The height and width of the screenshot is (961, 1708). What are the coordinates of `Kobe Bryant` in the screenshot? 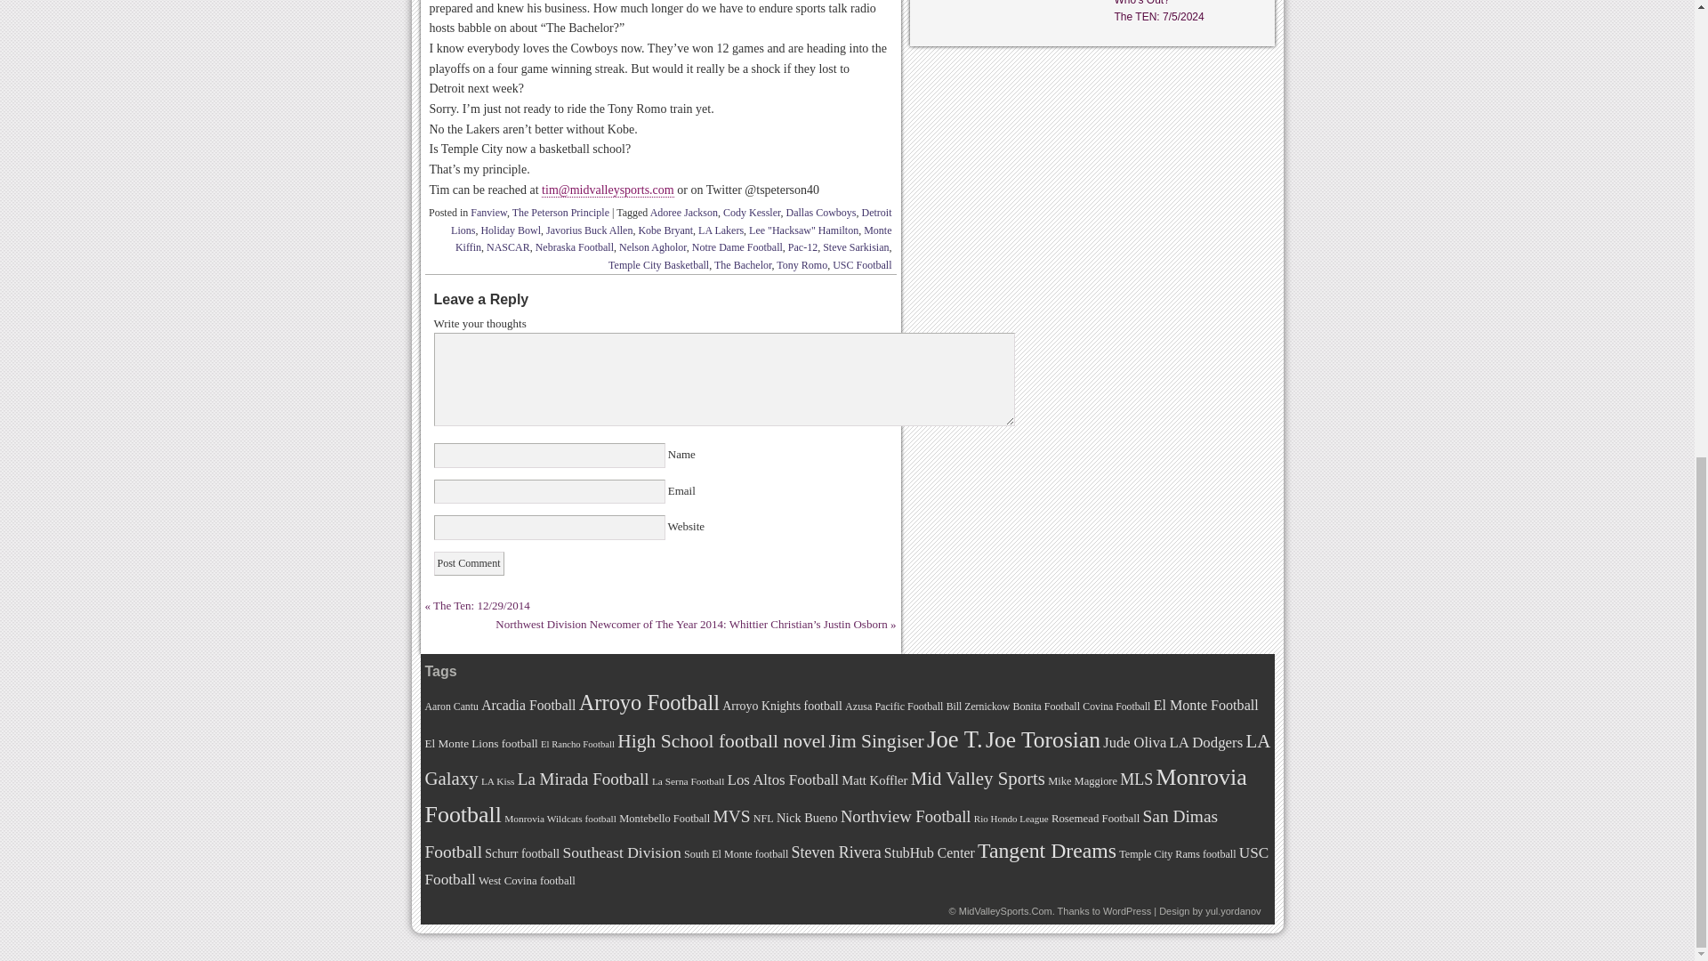 It's located at (665, 230).